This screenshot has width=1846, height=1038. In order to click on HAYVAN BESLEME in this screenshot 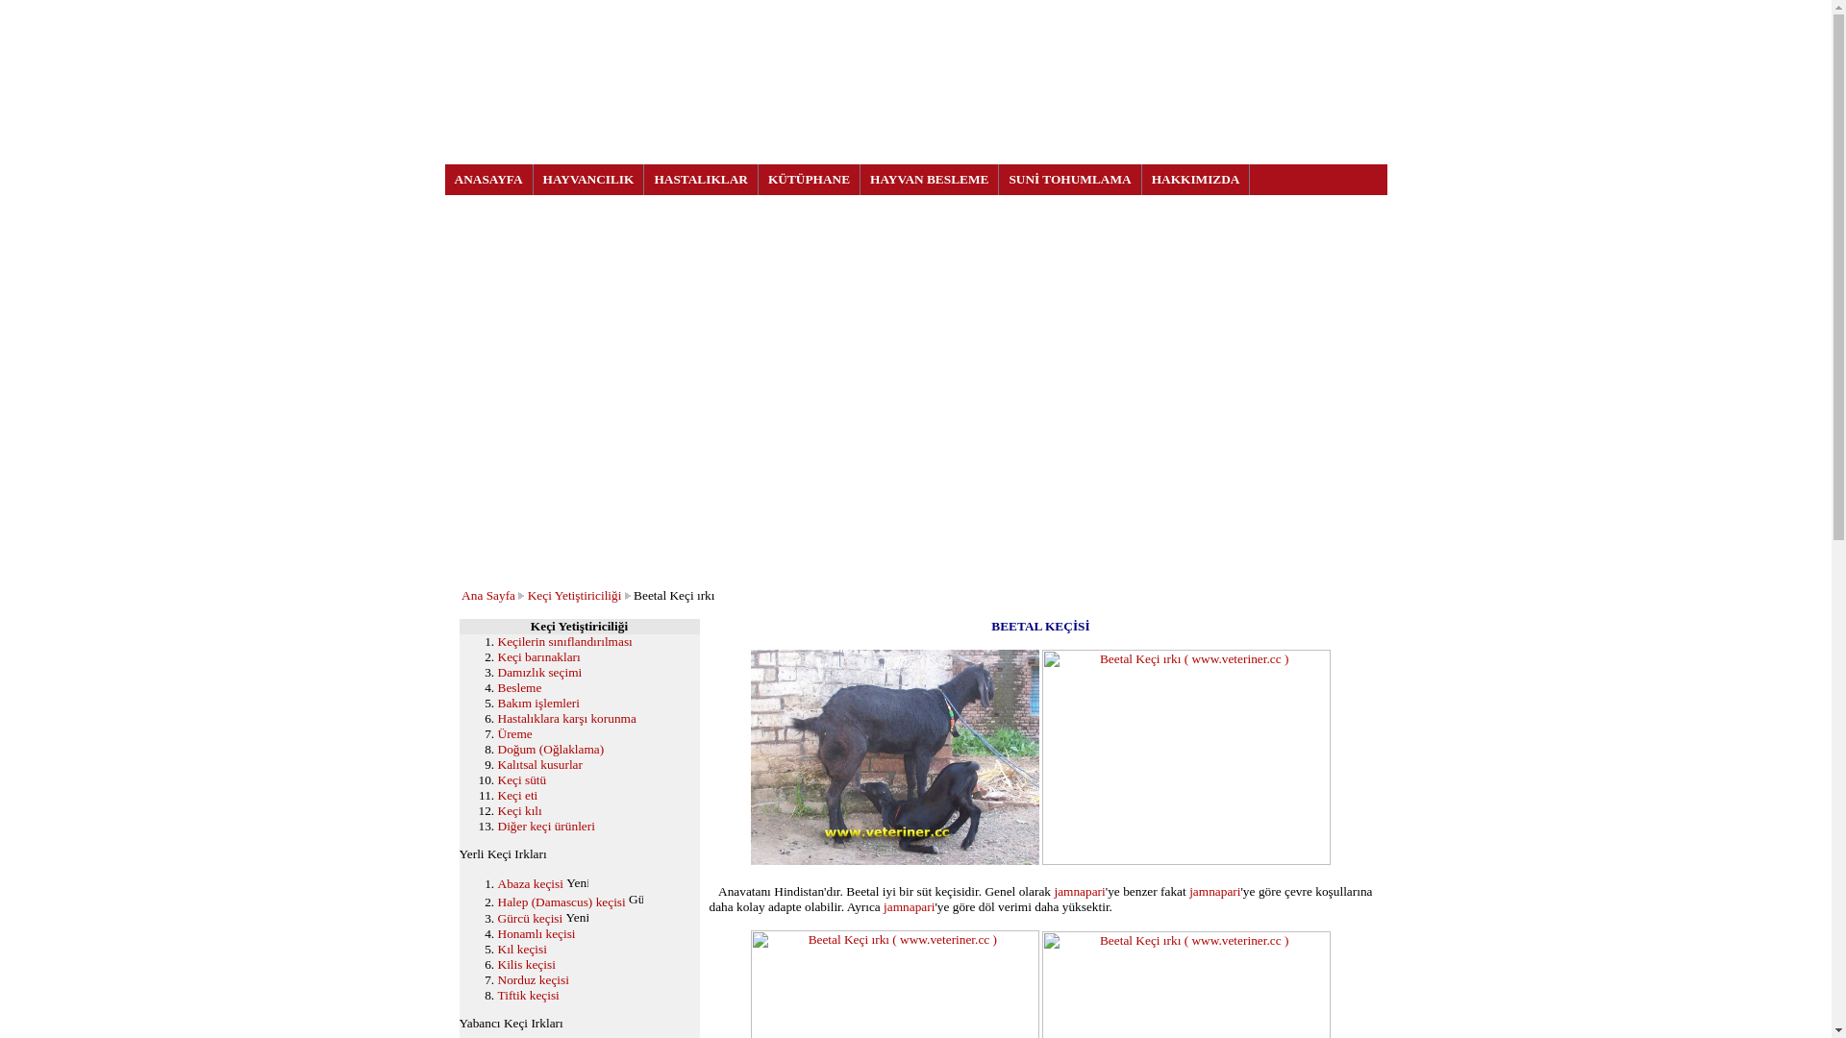, I will do `click(930, 180)`.